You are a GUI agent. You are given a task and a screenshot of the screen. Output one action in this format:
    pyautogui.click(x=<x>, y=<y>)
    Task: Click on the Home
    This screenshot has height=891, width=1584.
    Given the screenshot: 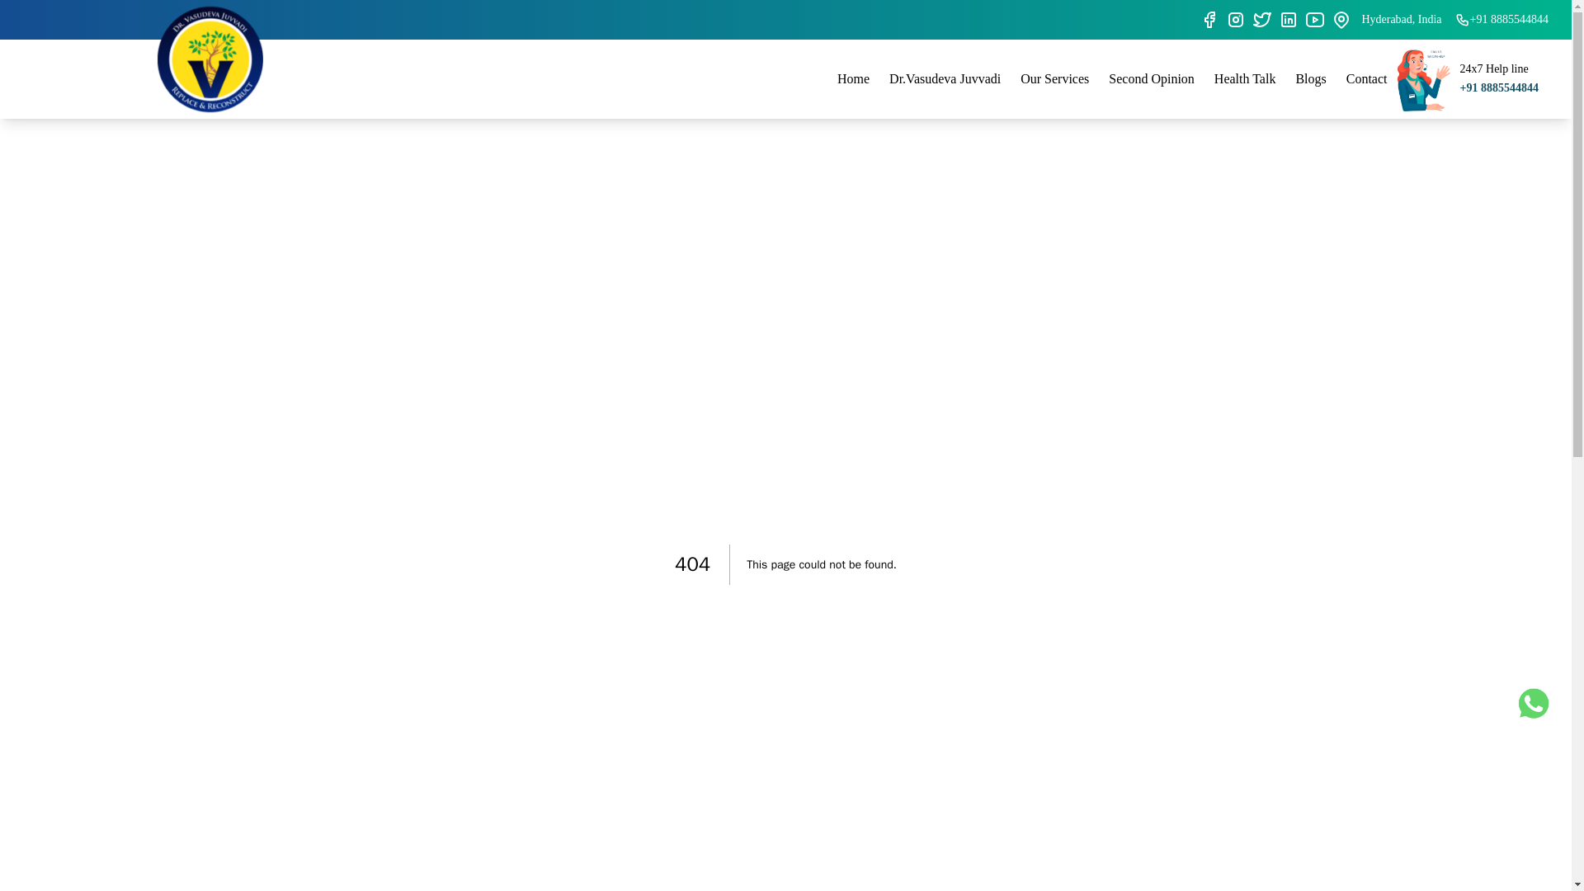 What is the action you would take?
    pyautogui.click(x=853, y=78)
    